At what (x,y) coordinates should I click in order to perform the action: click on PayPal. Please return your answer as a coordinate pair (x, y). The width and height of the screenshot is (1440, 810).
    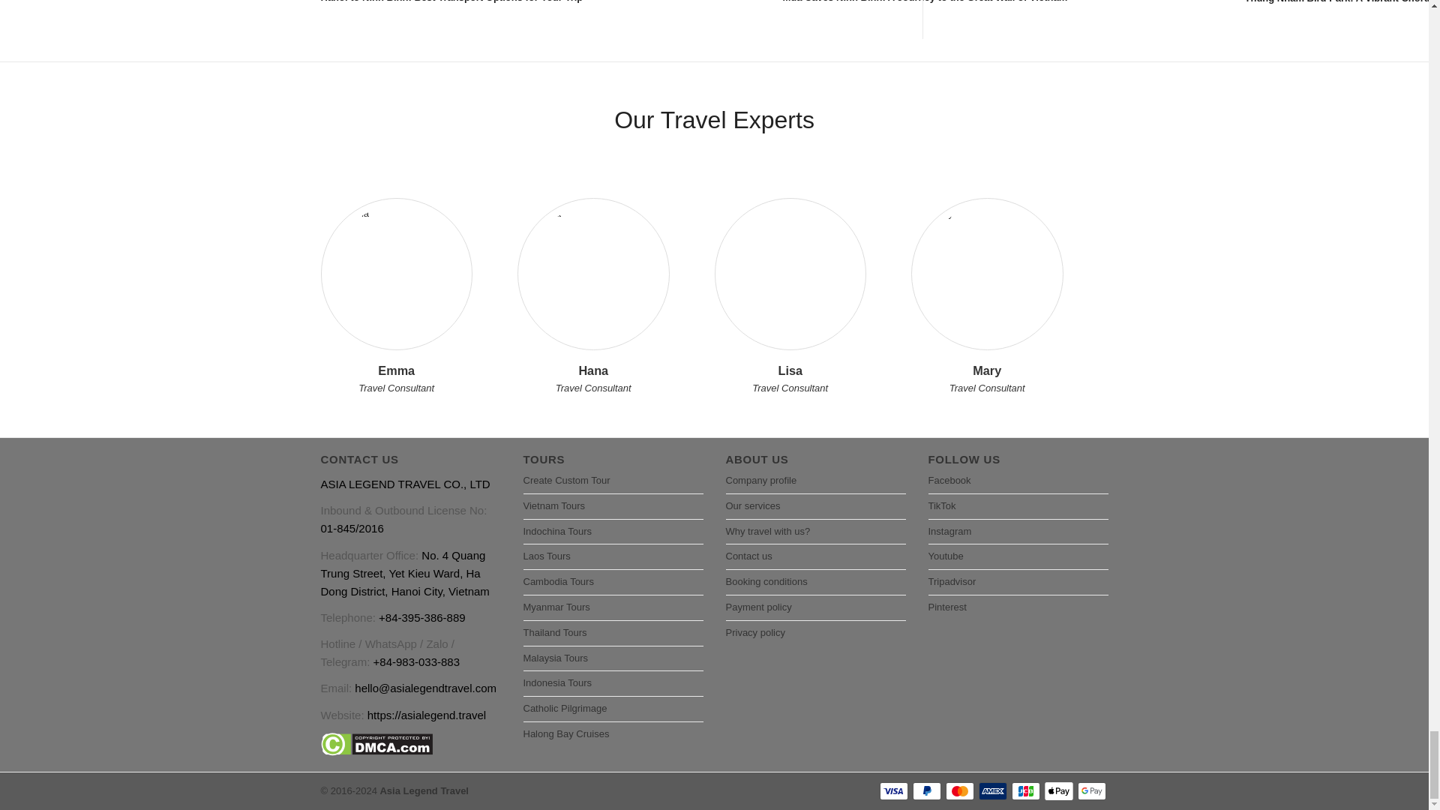
    Looking at the image, I should click on (925, 791).